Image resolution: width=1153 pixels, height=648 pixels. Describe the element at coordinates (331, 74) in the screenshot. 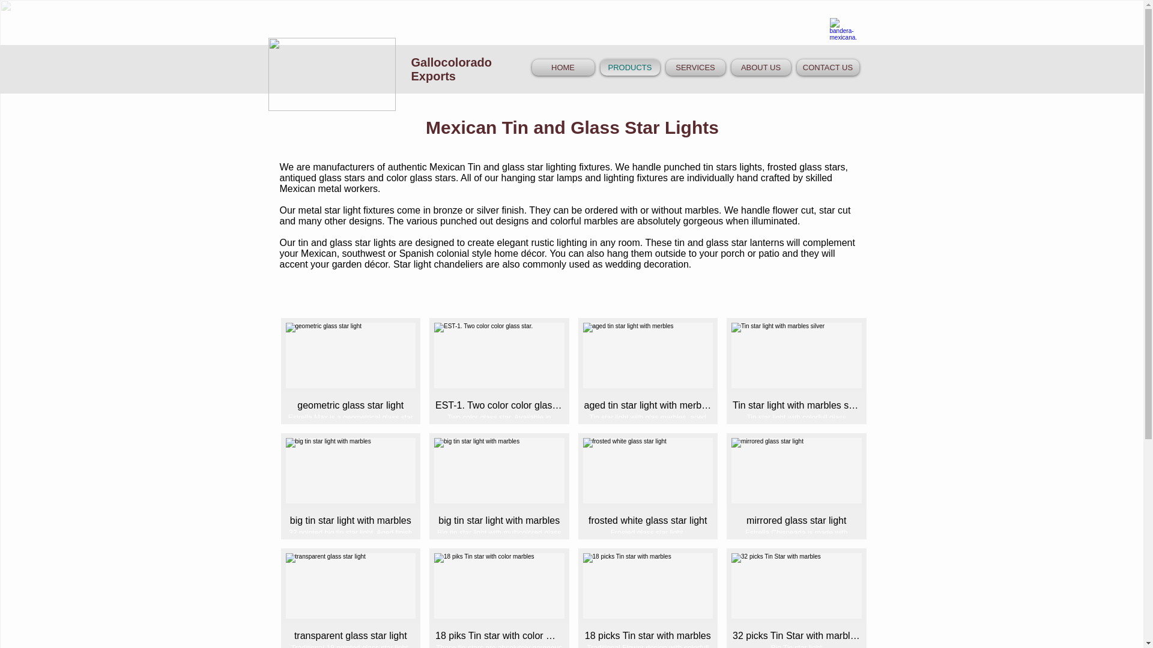

I see `FILE3501.png` at that location.